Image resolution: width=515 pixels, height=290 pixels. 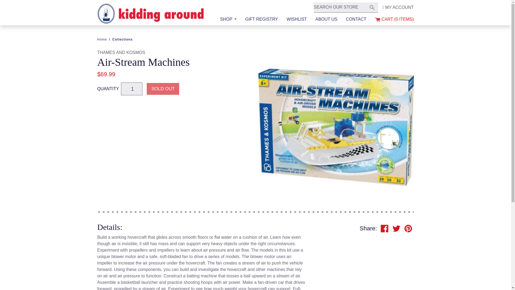 What do you see at coordinates (372, 7) in the screenshot?
I see `SHOPPING CART` at bounding box center [372, 7].